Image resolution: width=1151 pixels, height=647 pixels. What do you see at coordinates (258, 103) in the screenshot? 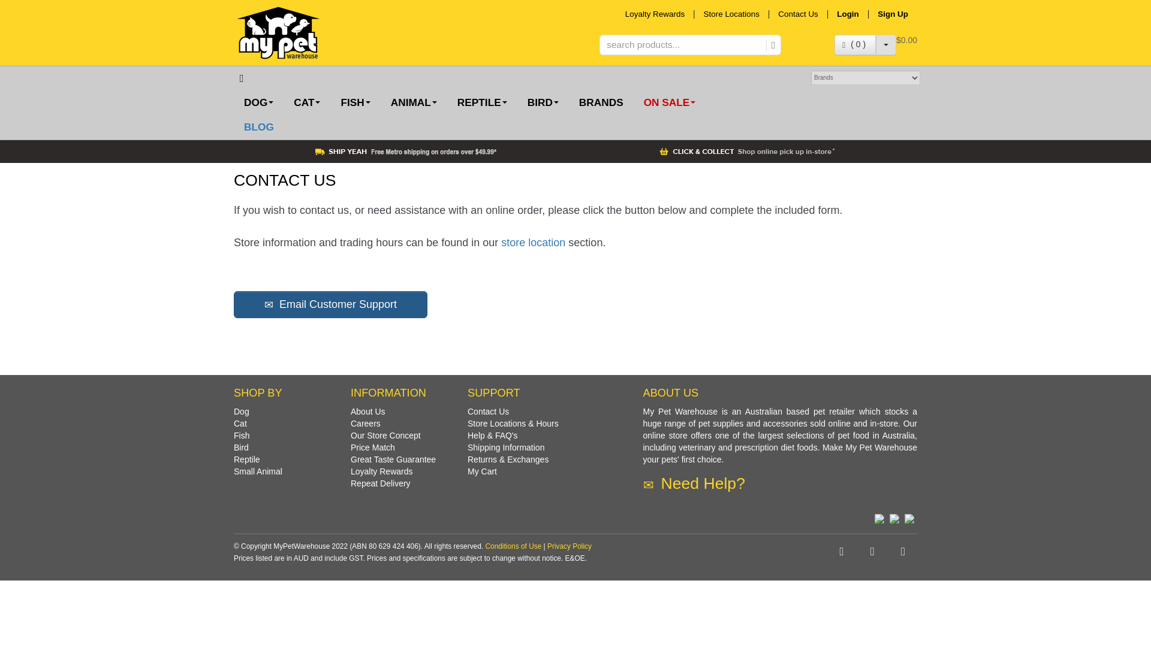
I see `DOG` at bounding box center [258, 103].